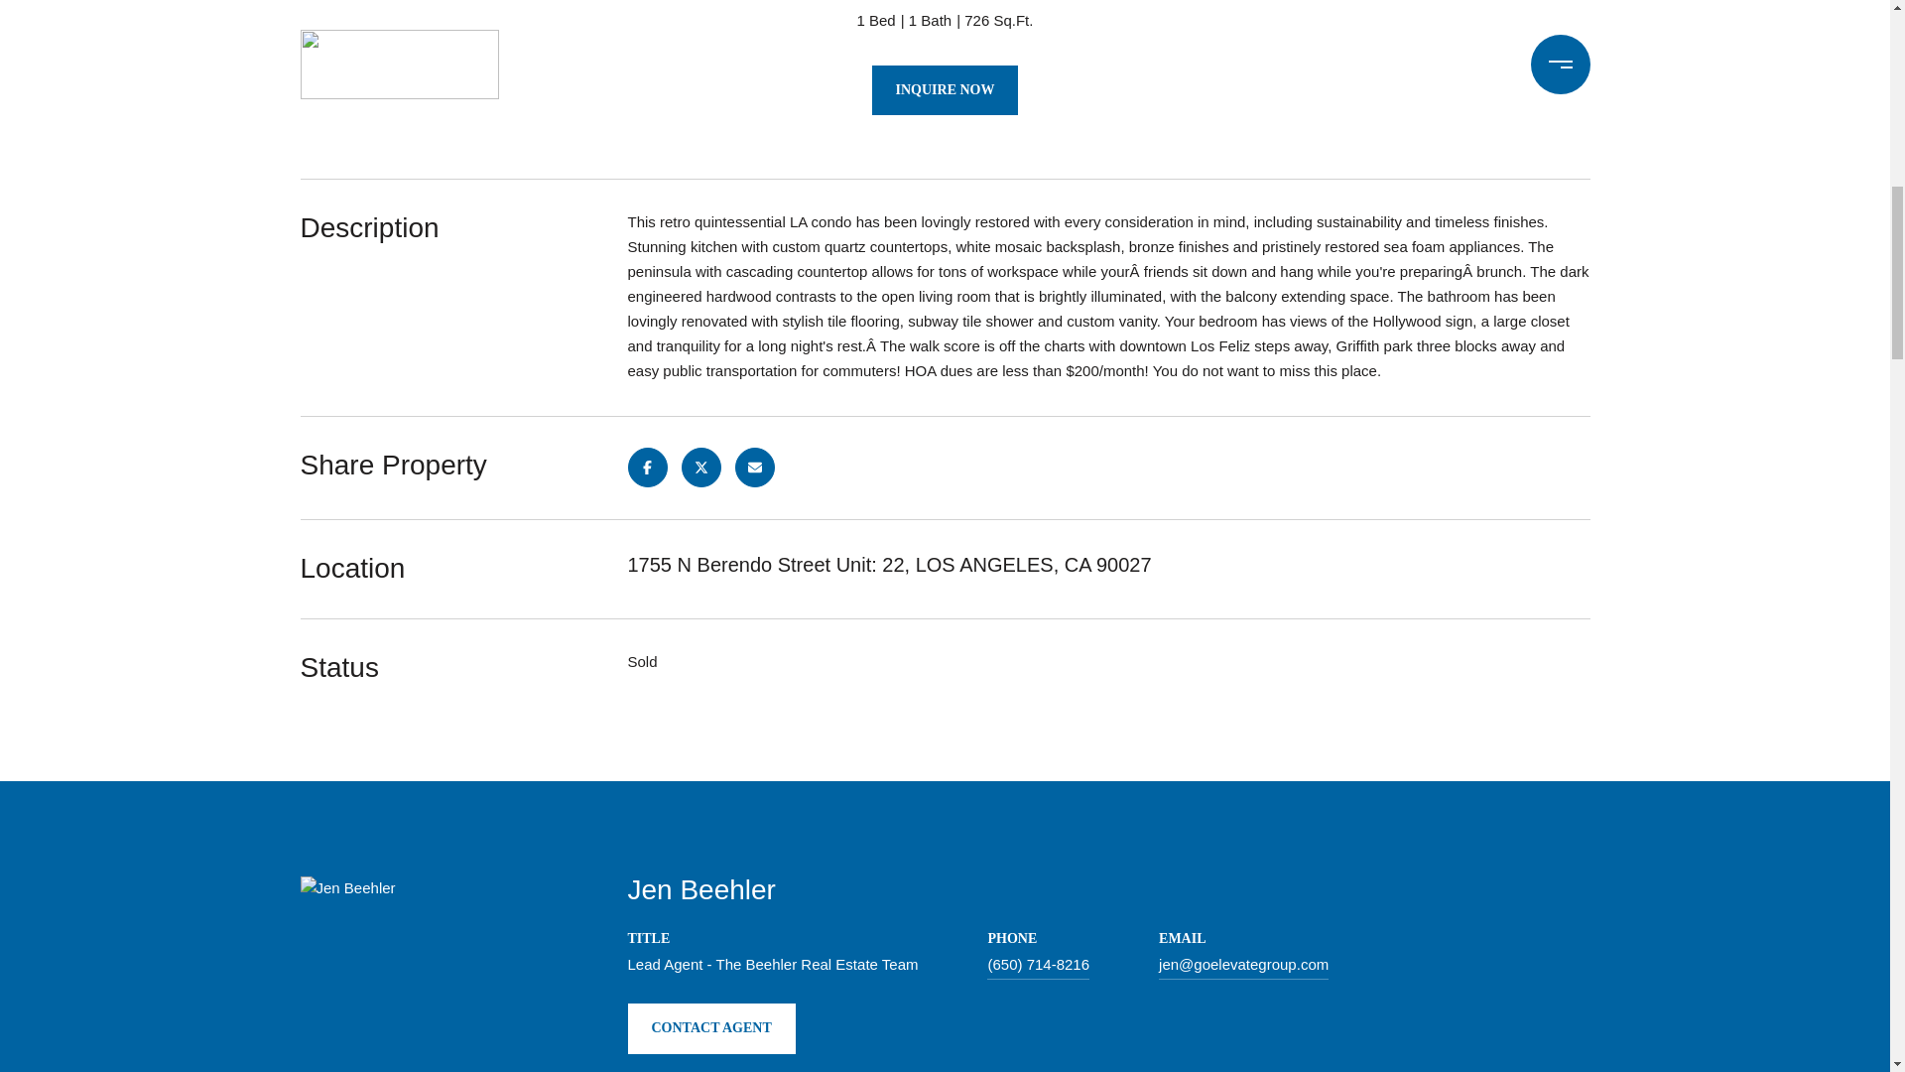  Describe the element at coordinates (710, 1027) in the screenshot. I see `CONTACT AGENT` at that location.